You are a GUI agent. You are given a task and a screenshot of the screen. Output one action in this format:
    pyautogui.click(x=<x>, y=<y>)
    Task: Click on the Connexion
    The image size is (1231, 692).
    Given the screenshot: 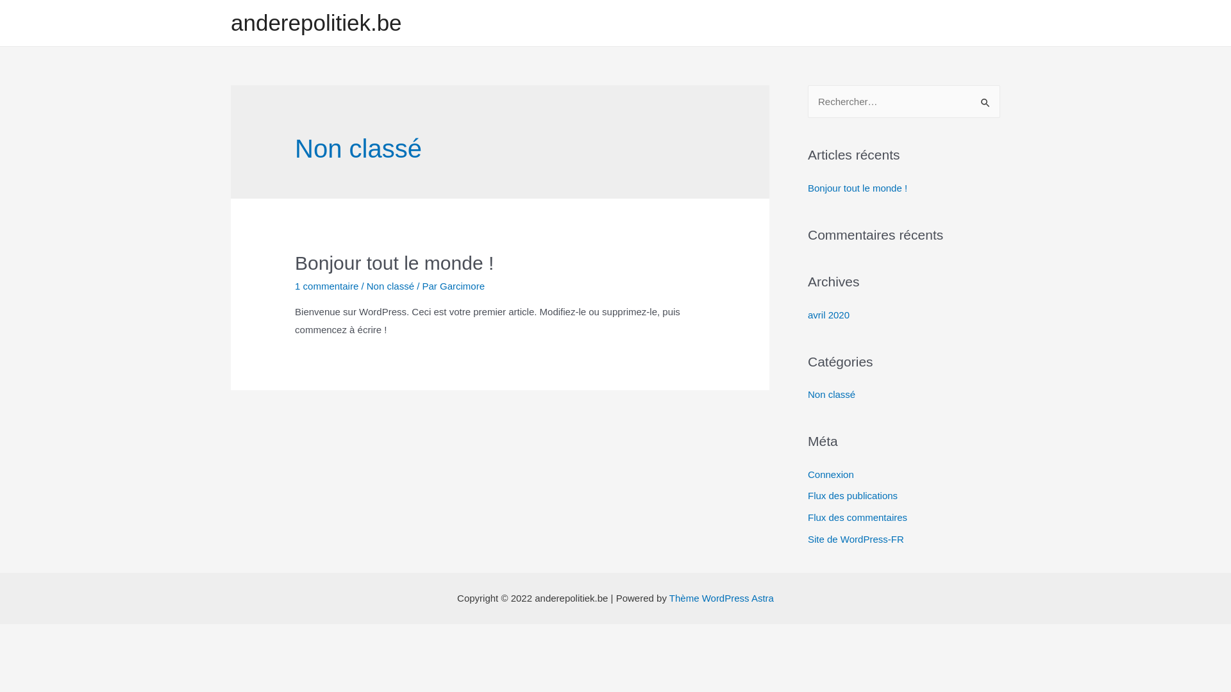 What is the action you would take?
    pyautogui.click(x=831, y=474)
    